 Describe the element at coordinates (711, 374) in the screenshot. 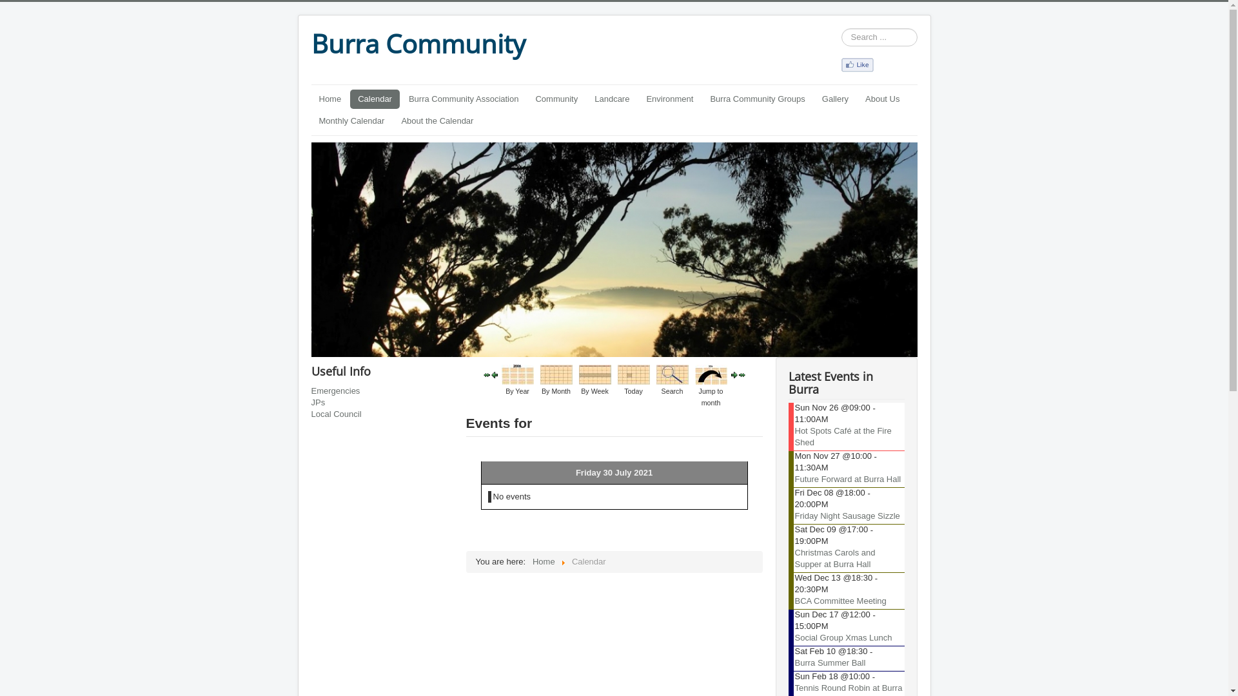

I see `Jump to month` at that location.